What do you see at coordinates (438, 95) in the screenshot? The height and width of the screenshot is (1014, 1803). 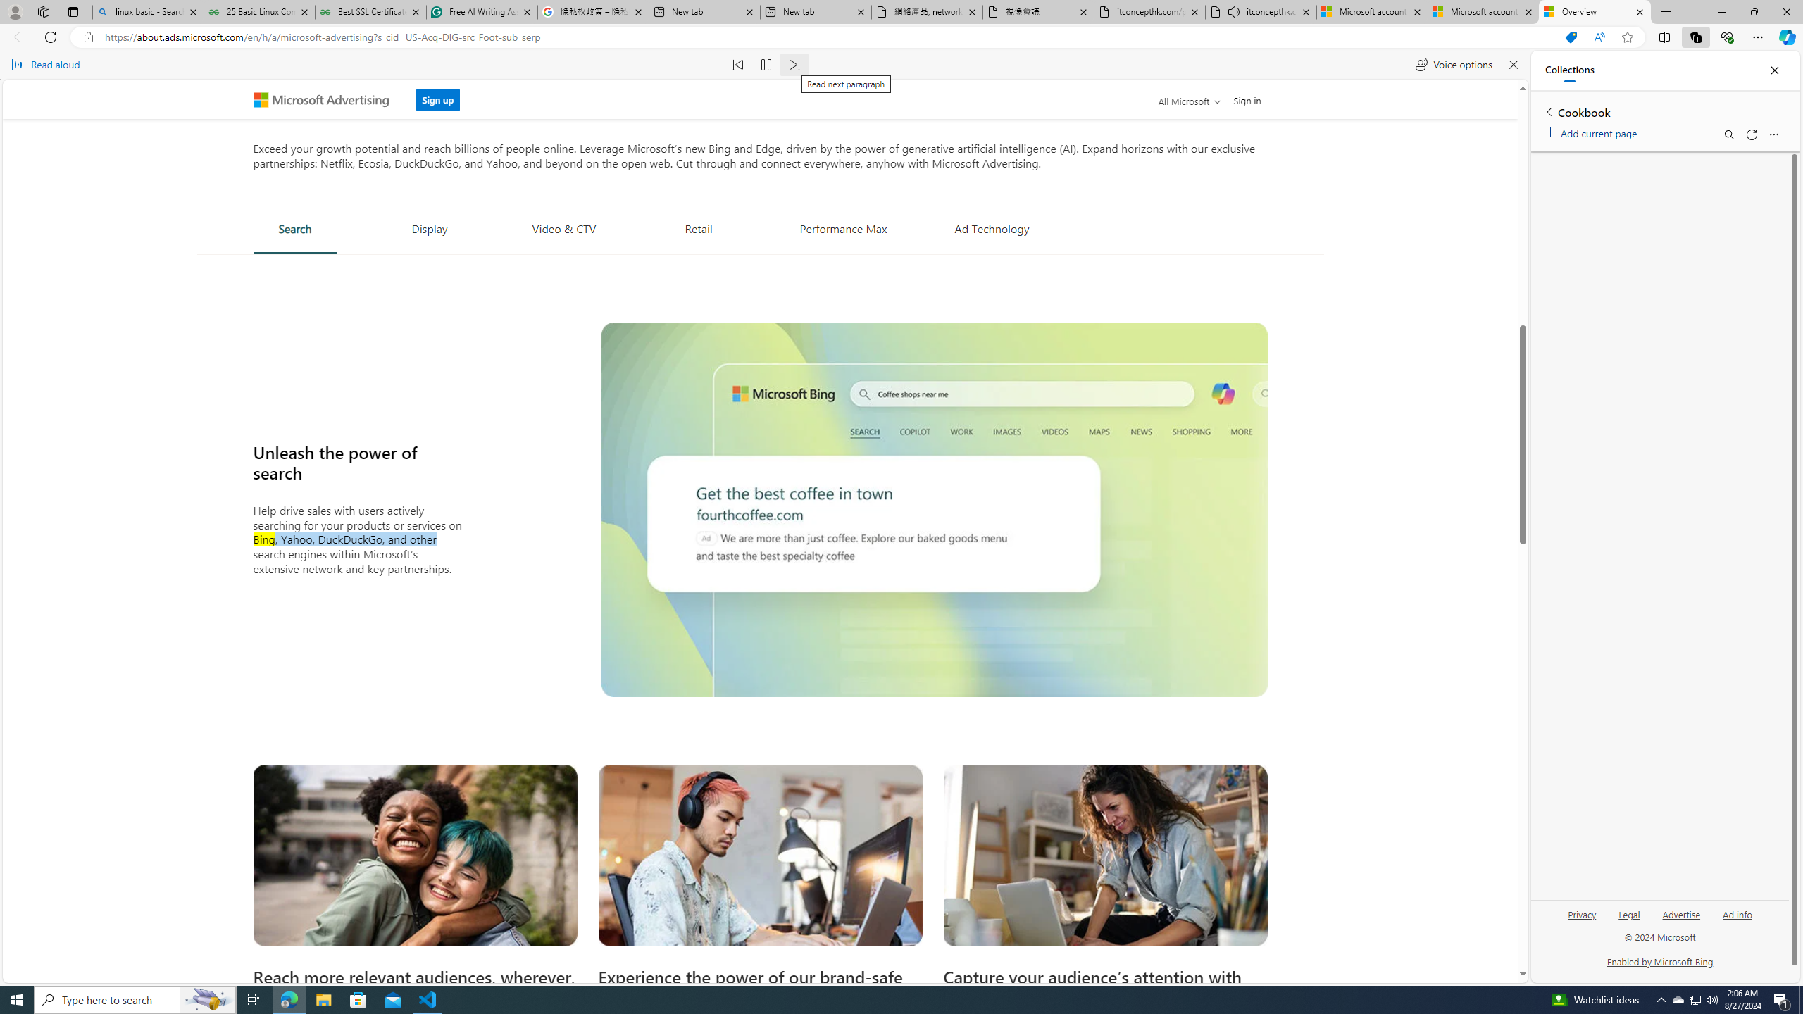 I see `Sign up` at bounding box center [438, 95].